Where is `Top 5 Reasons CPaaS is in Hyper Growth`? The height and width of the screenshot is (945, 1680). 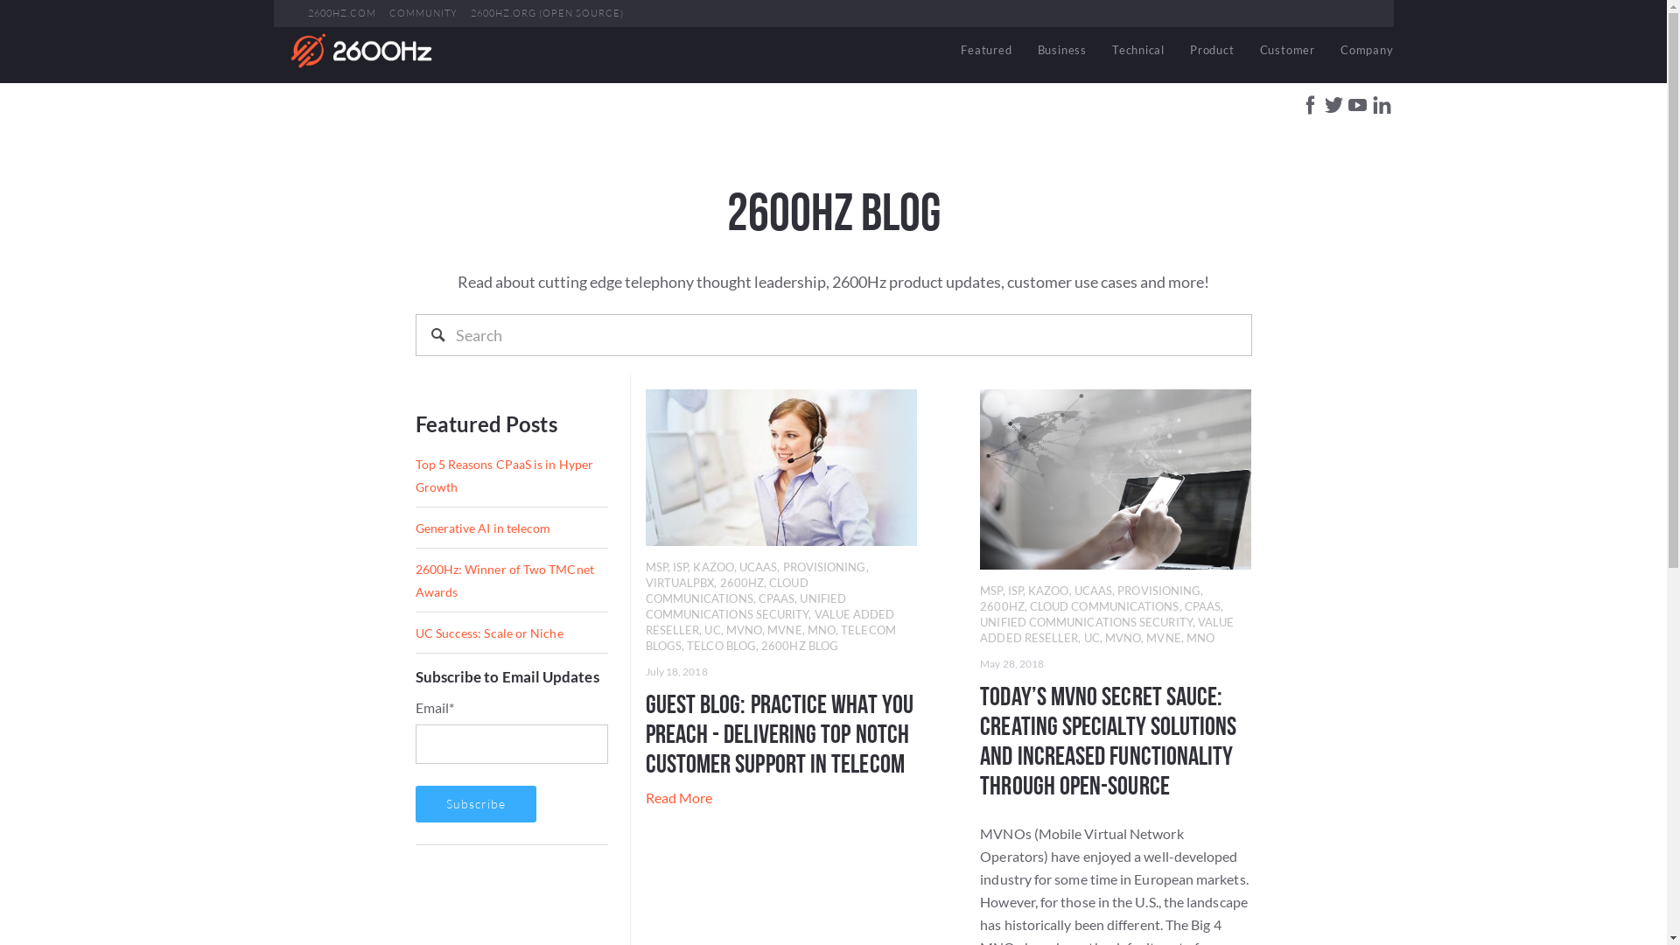
Top 5 Reasons CPaaS is in Hyper Growth is located at coordinates (504, 476).